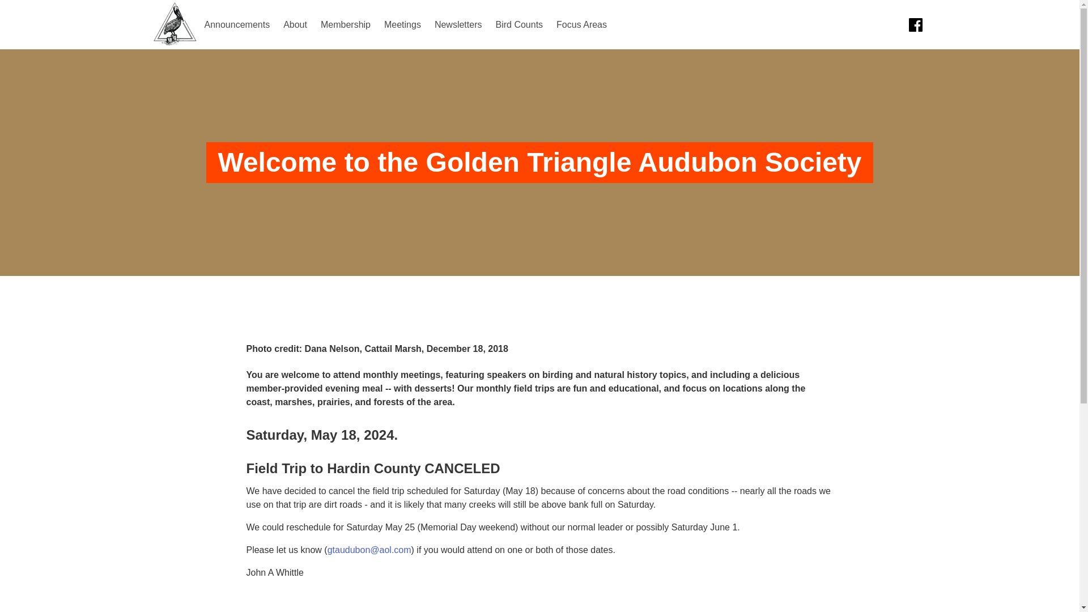  Describe the element at coordinates (402, 25) in the screenshot. I see `Meetings` at that location.